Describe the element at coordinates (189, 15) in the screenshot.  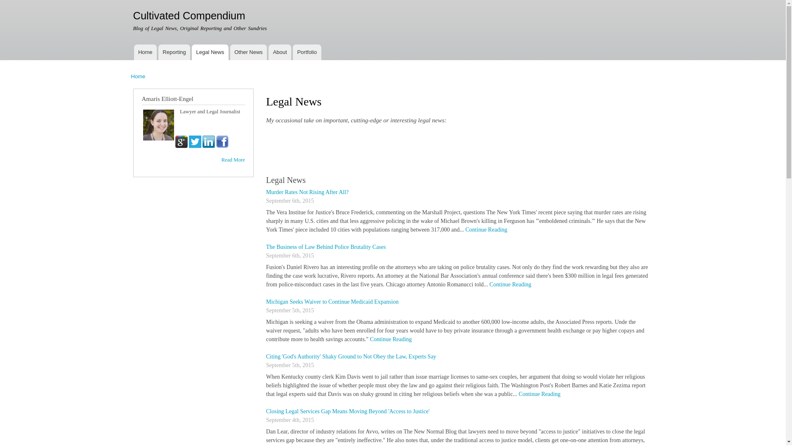
I see `Home` at that location.